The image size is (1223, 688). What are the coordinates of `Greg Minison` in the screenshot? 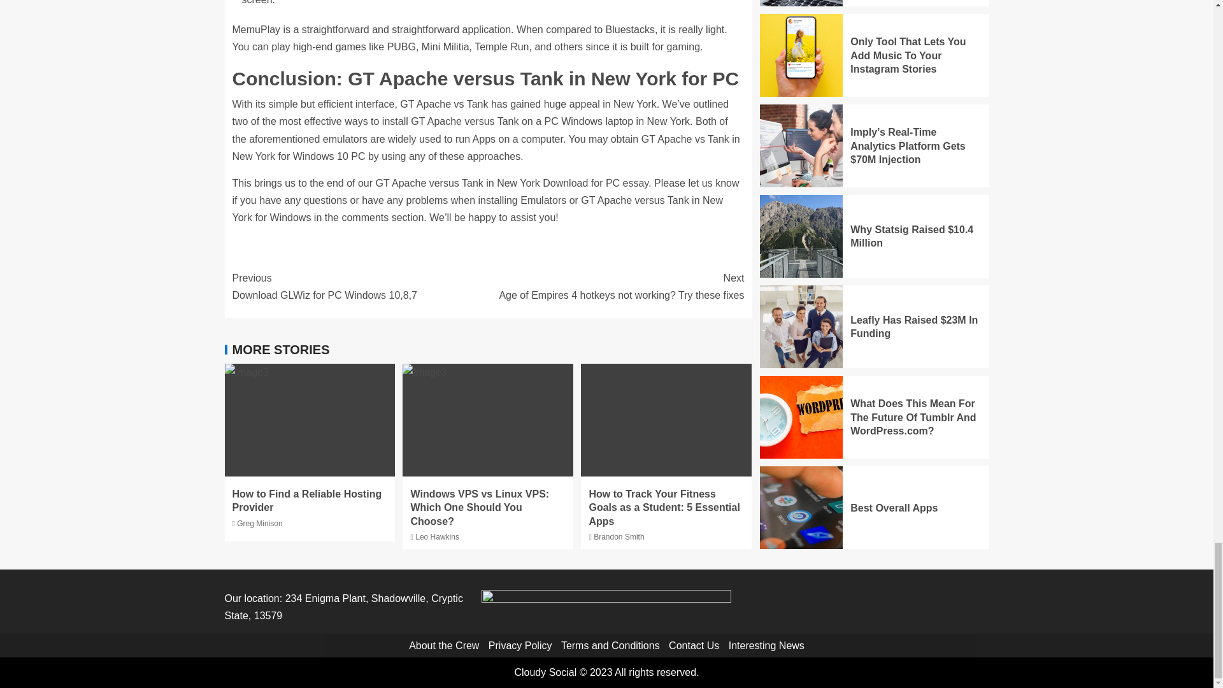 It's located at (260, 524).